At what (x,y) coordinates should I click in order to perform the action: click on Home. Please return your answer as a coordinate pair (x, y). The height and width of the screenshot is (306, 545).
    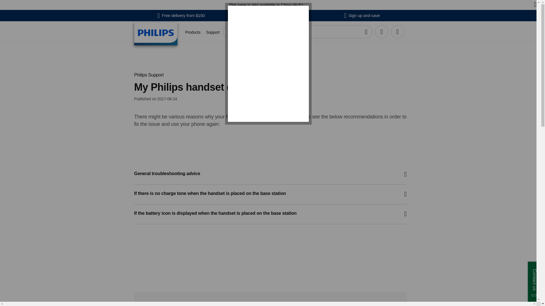
    Looking at the image, I should click on (156, 33).